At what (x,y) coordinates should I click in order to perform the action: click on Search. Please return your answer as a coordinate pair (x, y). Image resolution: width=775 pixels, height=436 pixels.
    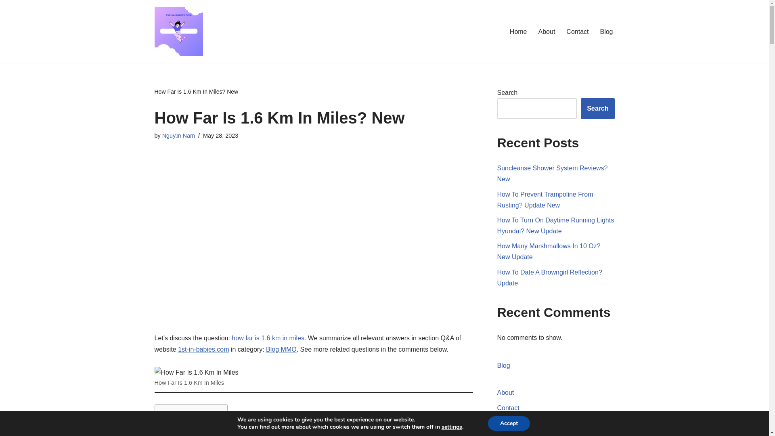
    Looking at the image, I should click on (597, 109).